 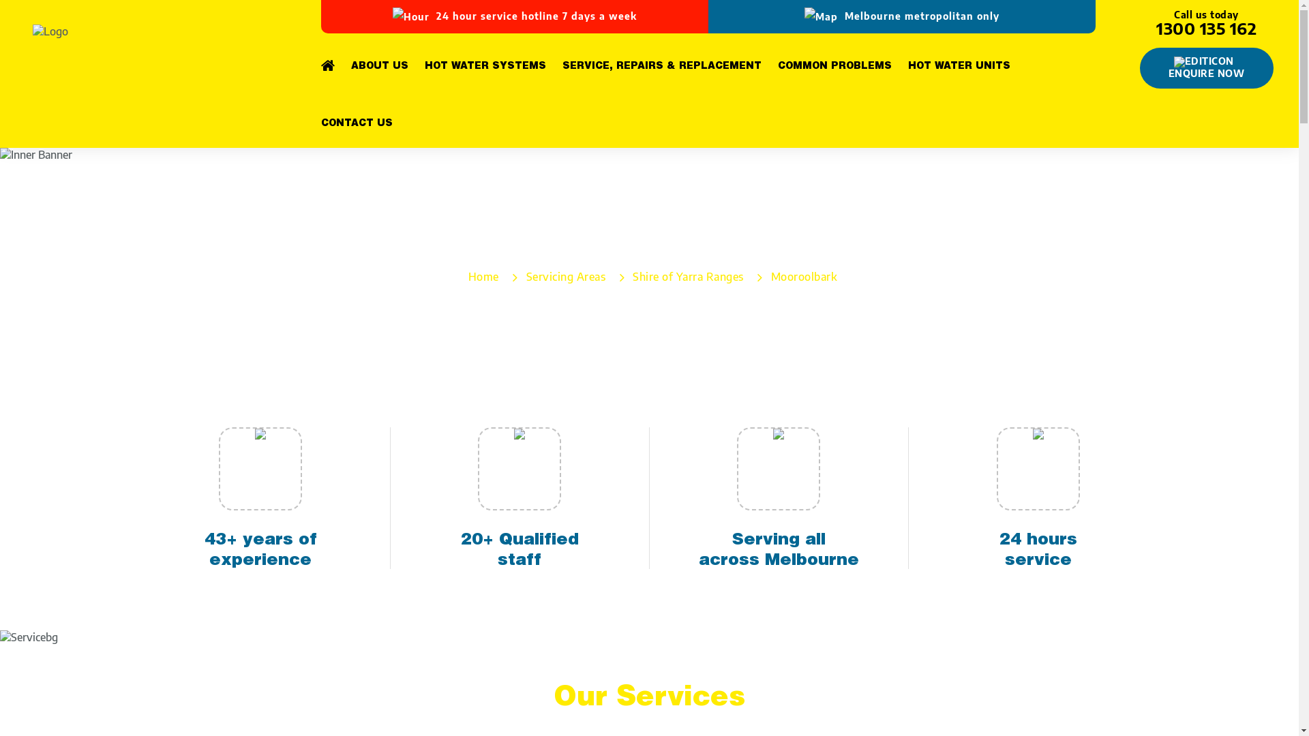 What do you see at coordinates (493, 63) in the screenshot?
I see `HOT WATER SYSTEMS` at bounding box center [493, 63].